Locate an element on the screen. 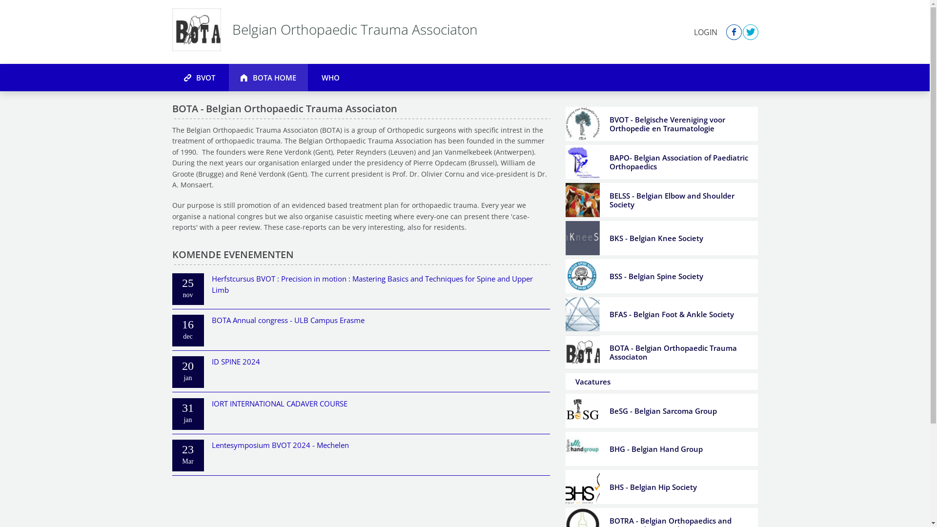  20 jan
ID SPINE 2024 is located at coordinates (361, 373).